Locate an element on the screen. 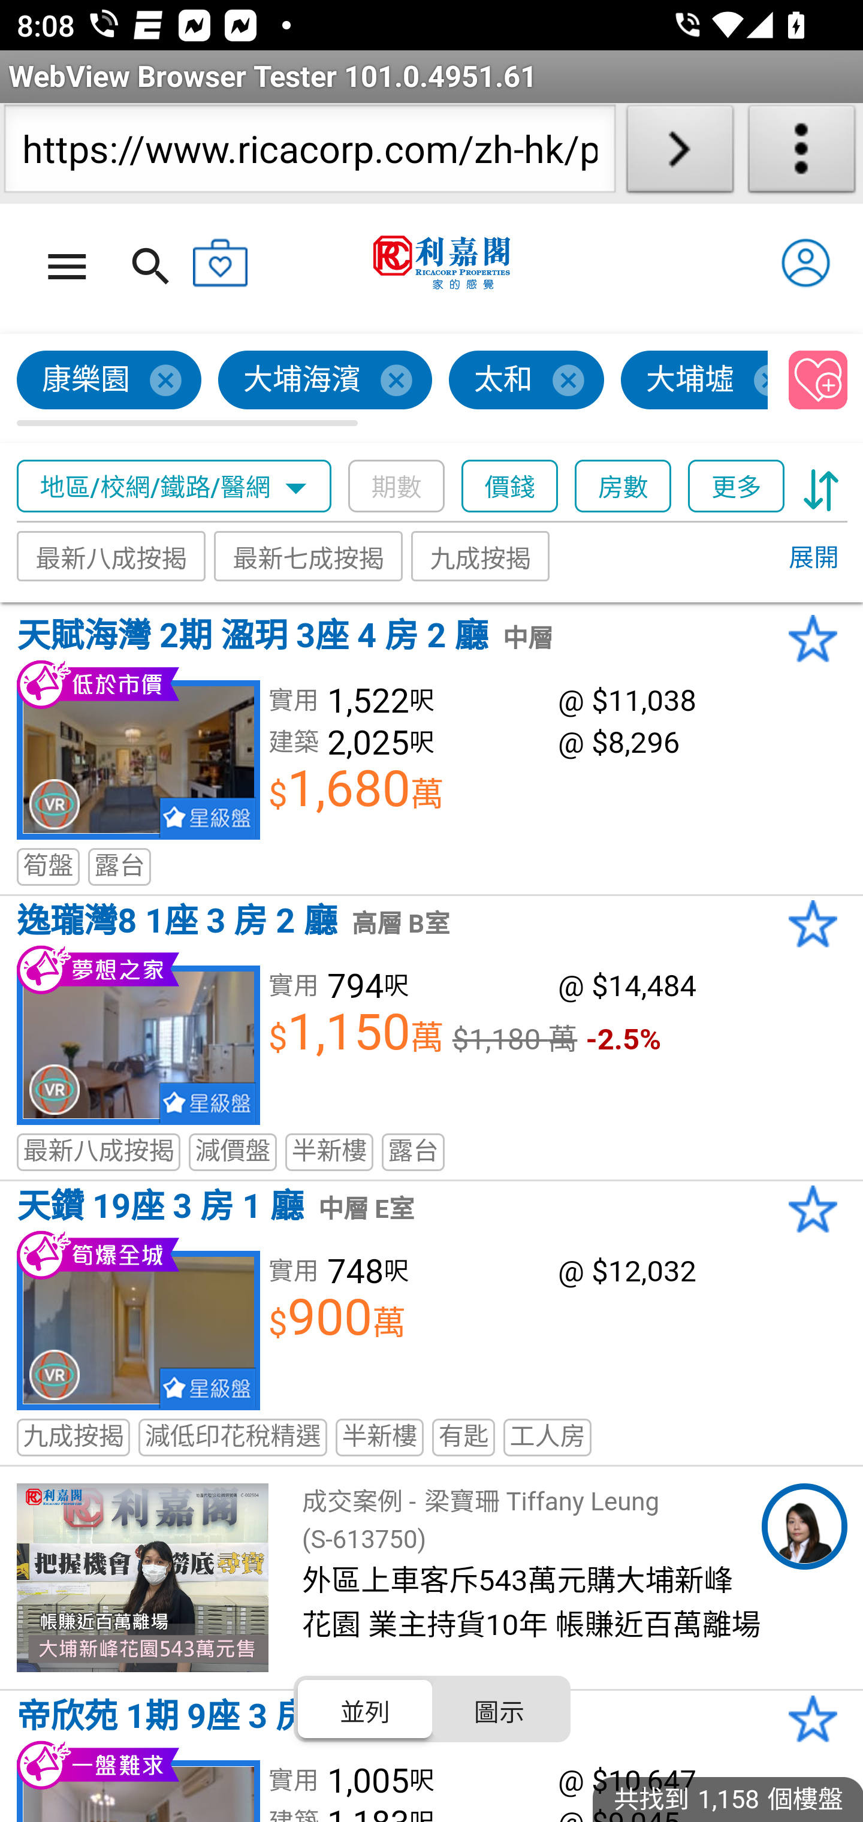 The width and height of the screenshot is (863, 1822). 最新八成按揭 is located at coordinates (111, 556).